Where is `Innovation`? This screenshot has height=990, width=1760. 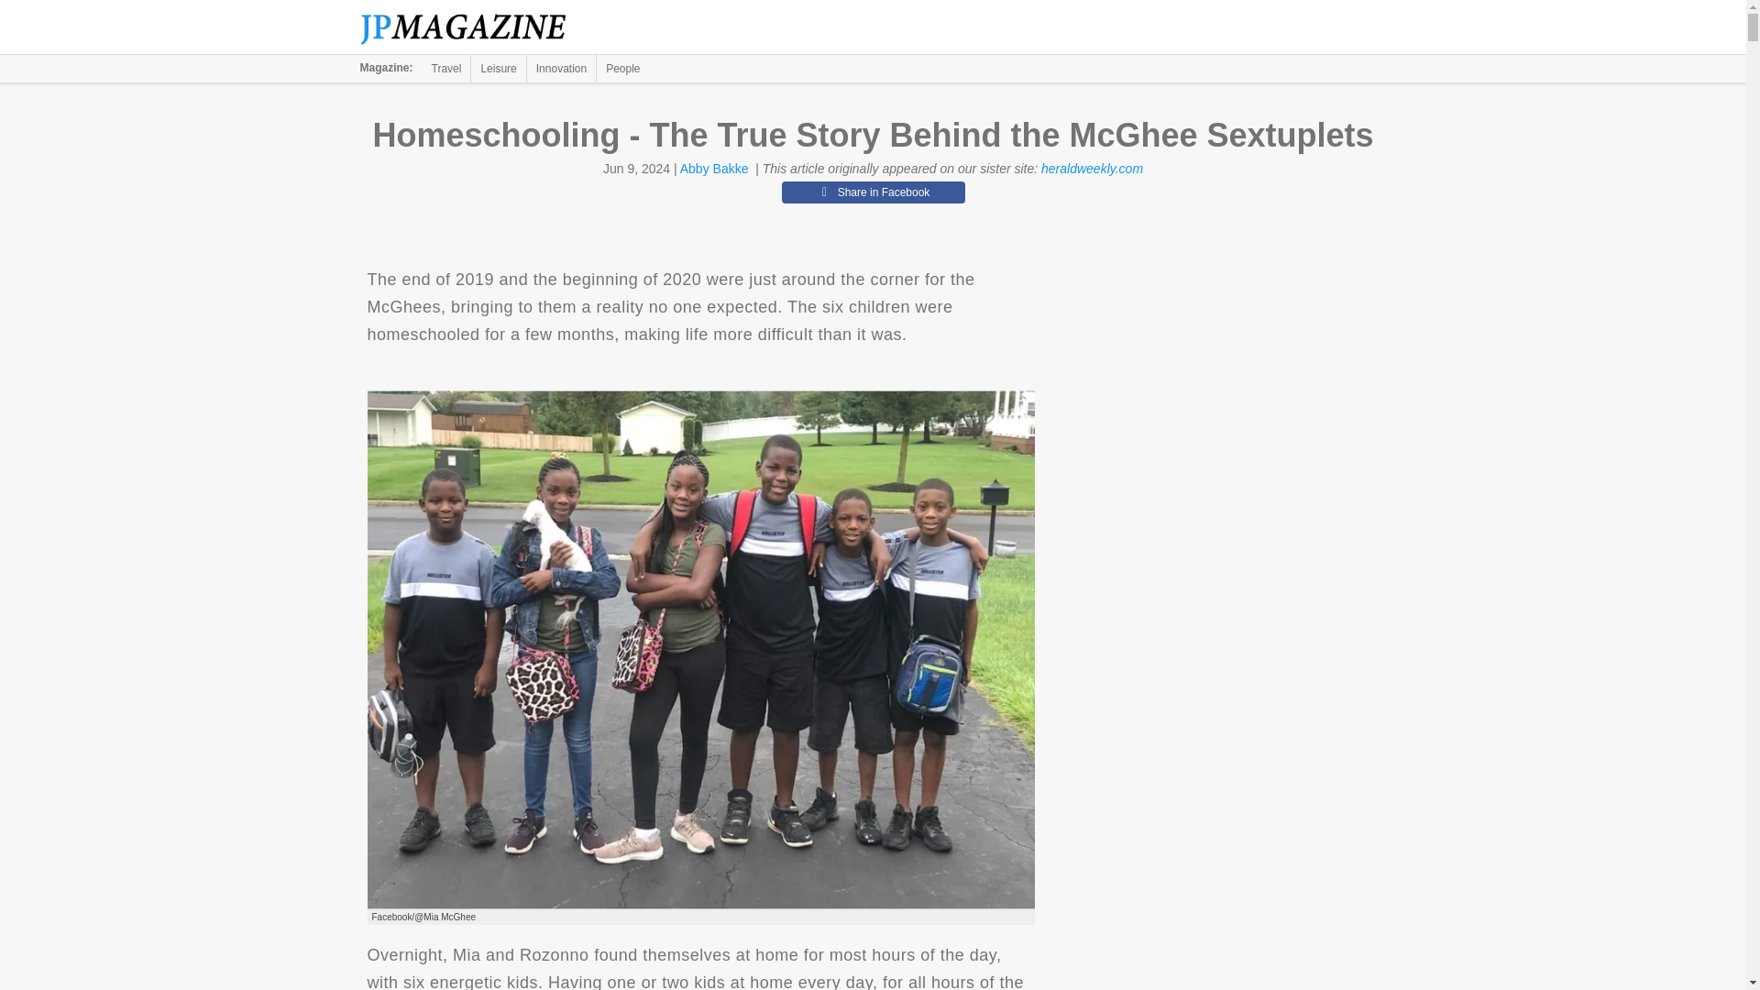 Innovation is located at coordinates (561, 68).